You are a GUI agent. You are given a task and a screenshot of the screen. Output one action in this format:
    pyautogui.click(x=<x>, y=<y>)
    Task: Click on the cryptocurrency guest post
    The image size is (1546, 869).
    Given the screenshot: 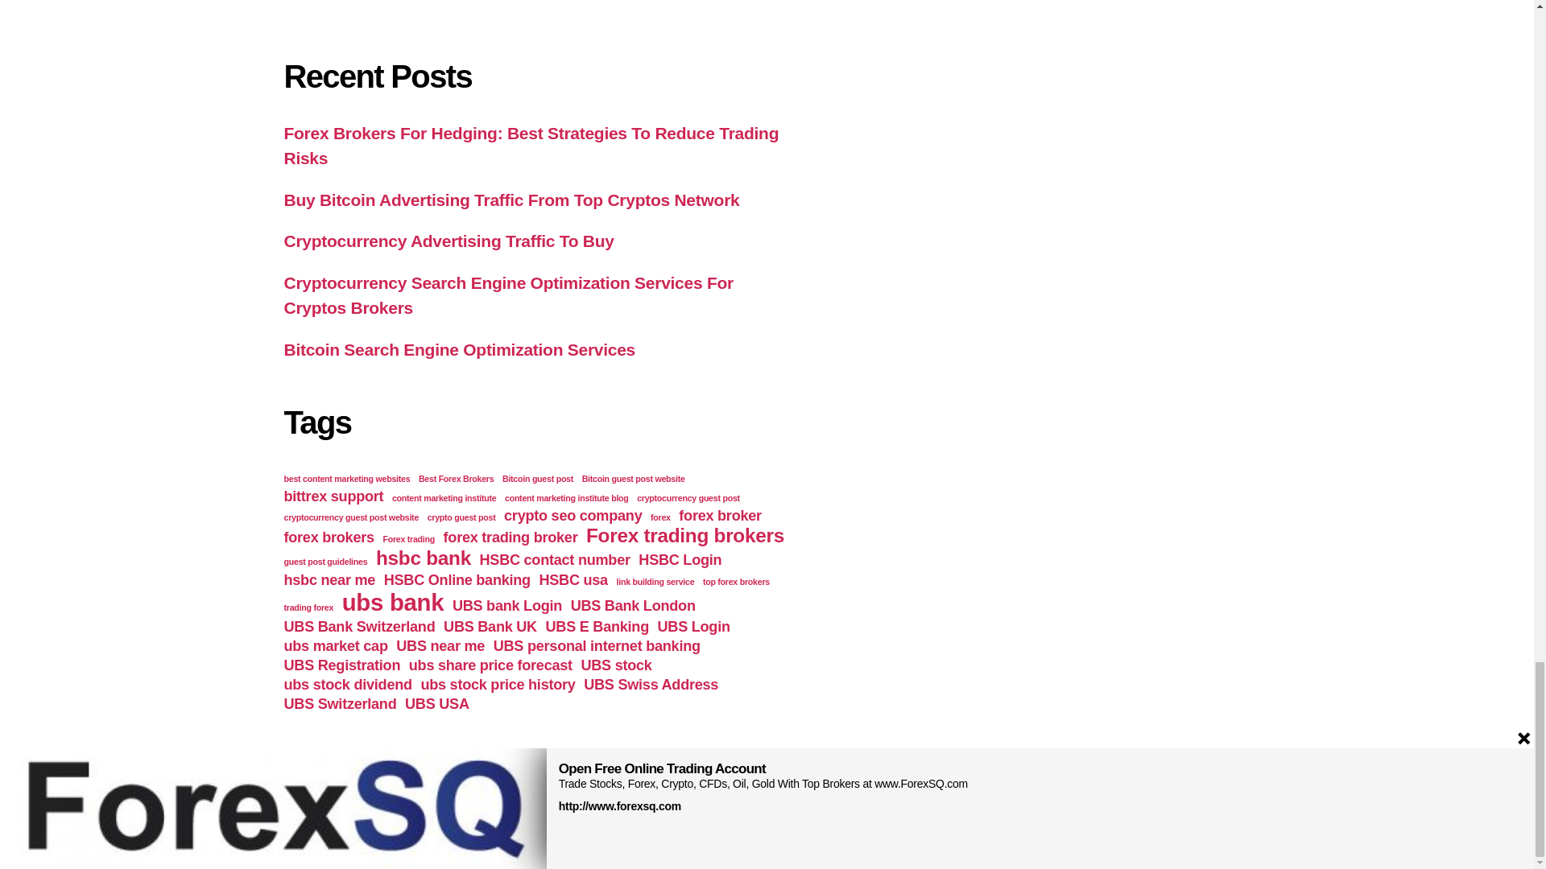 What is the action you would take?
    pyautogui.click(x=688, y=498)
    